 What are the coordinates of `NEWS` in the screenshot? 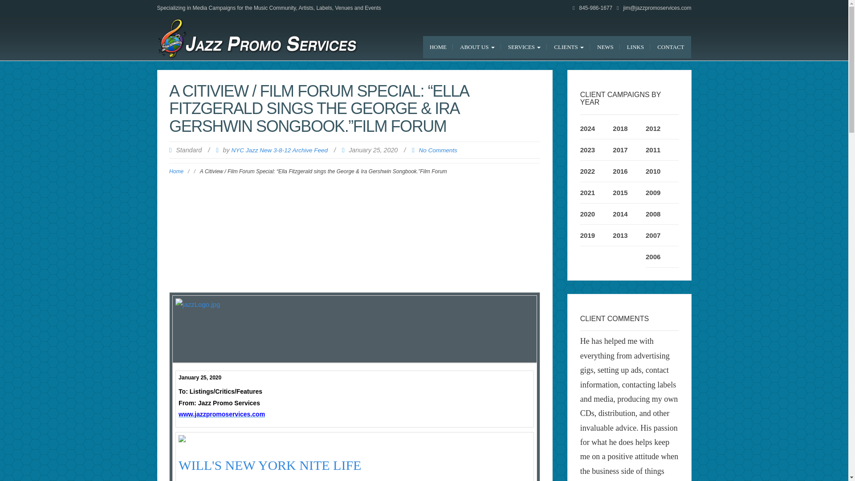 It's located at (606, 47).